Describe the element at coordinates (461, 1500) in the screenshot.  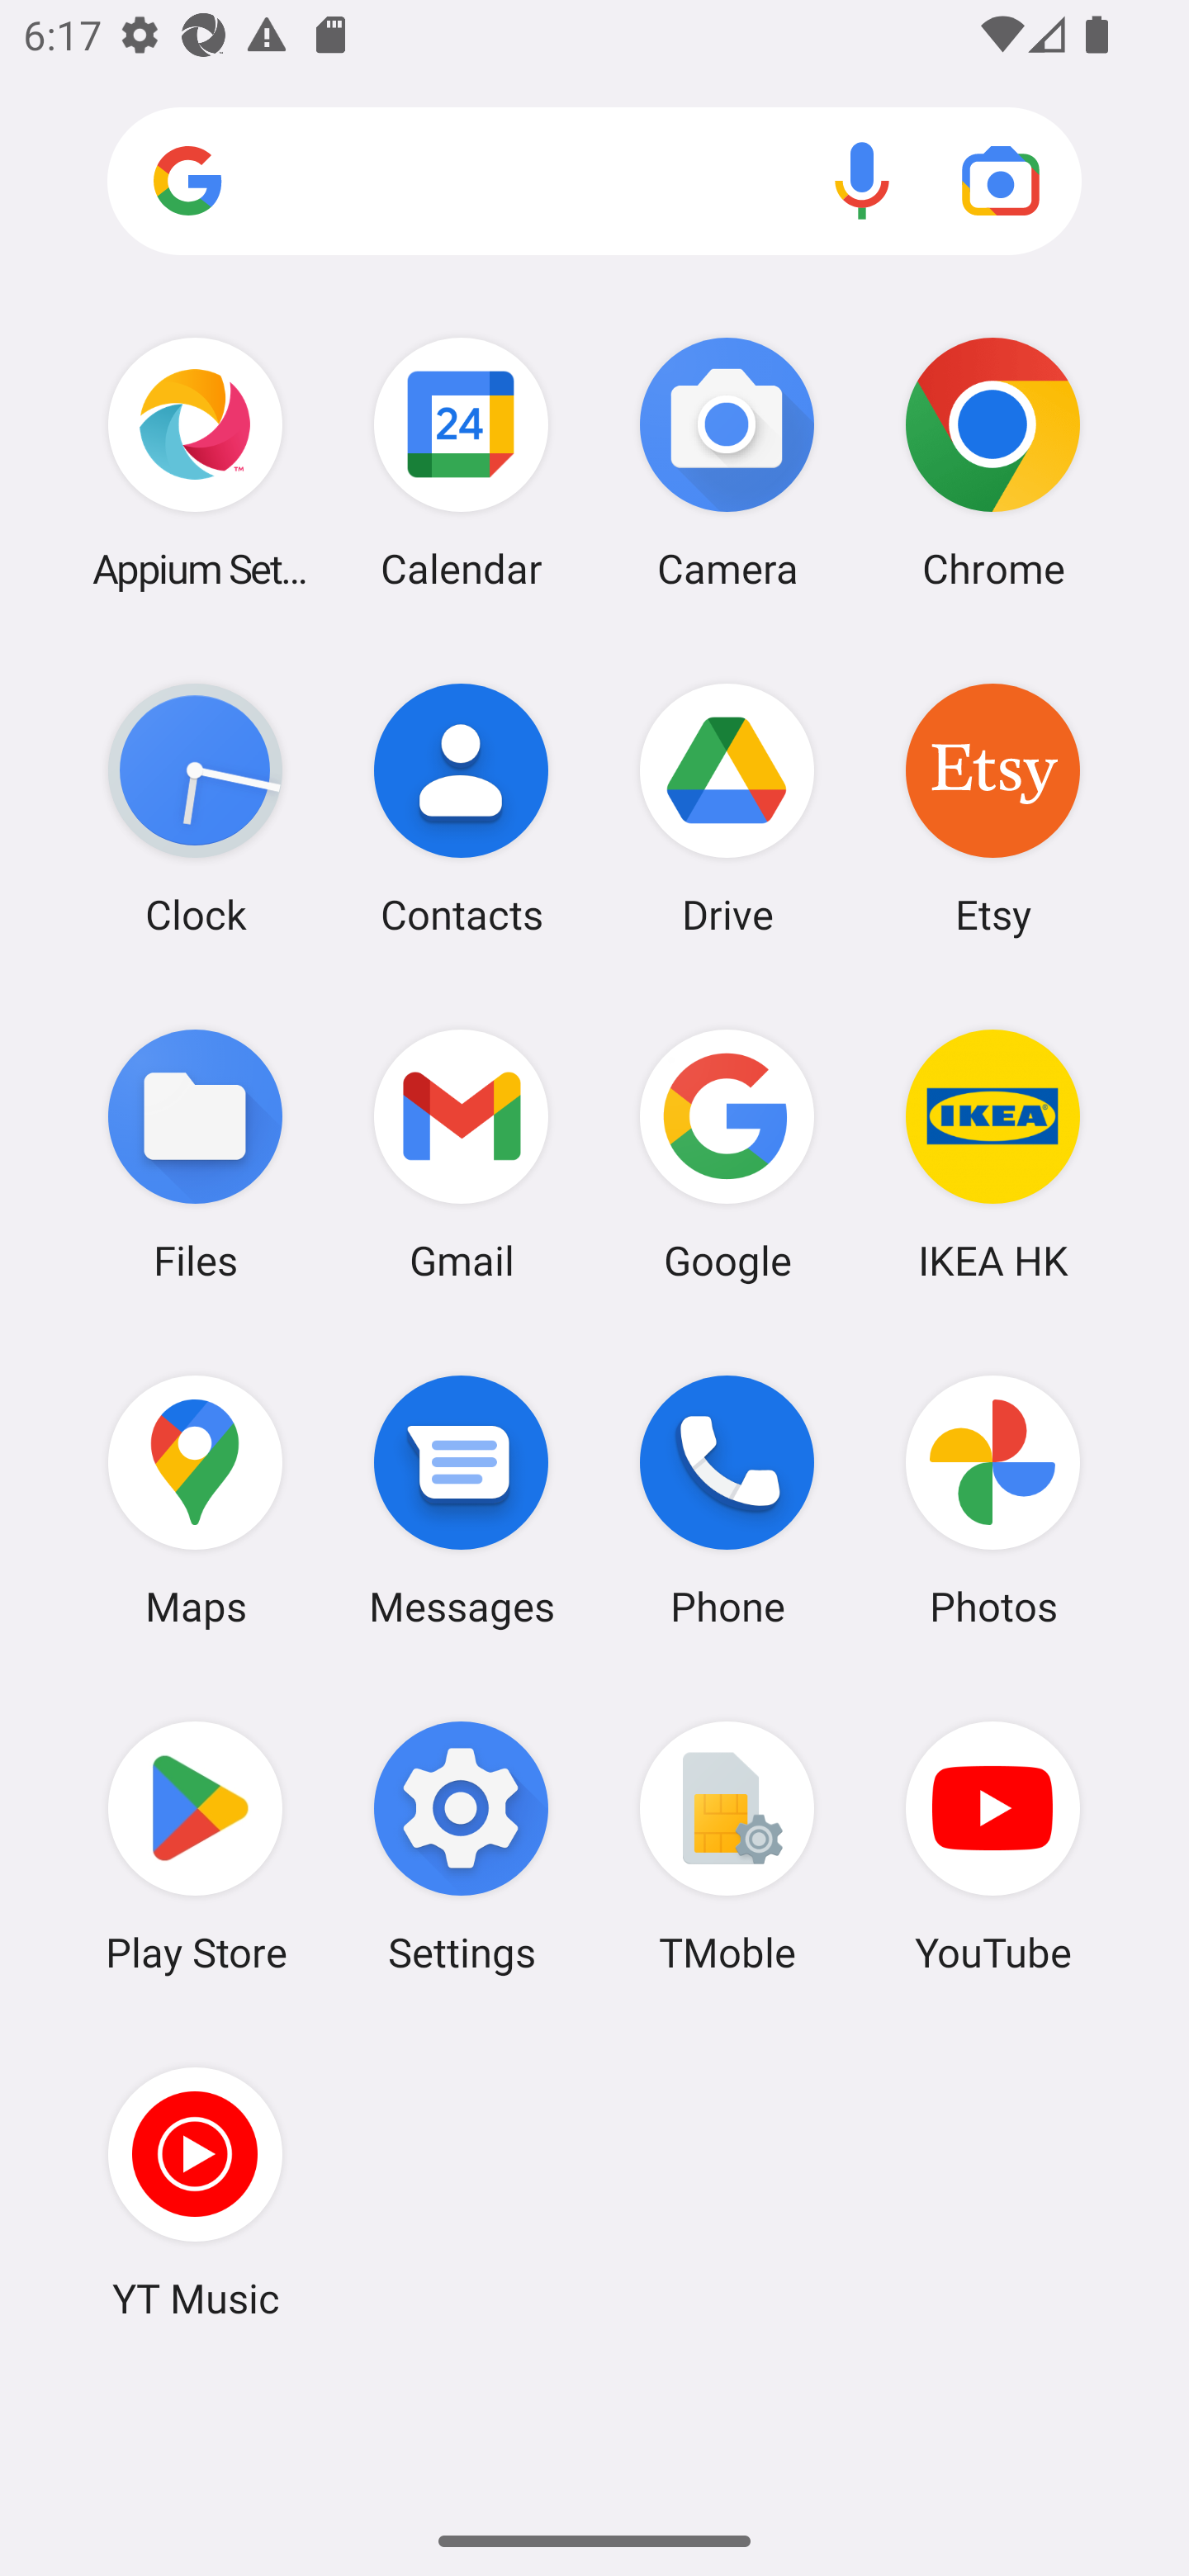
I see `Messages` at that location.